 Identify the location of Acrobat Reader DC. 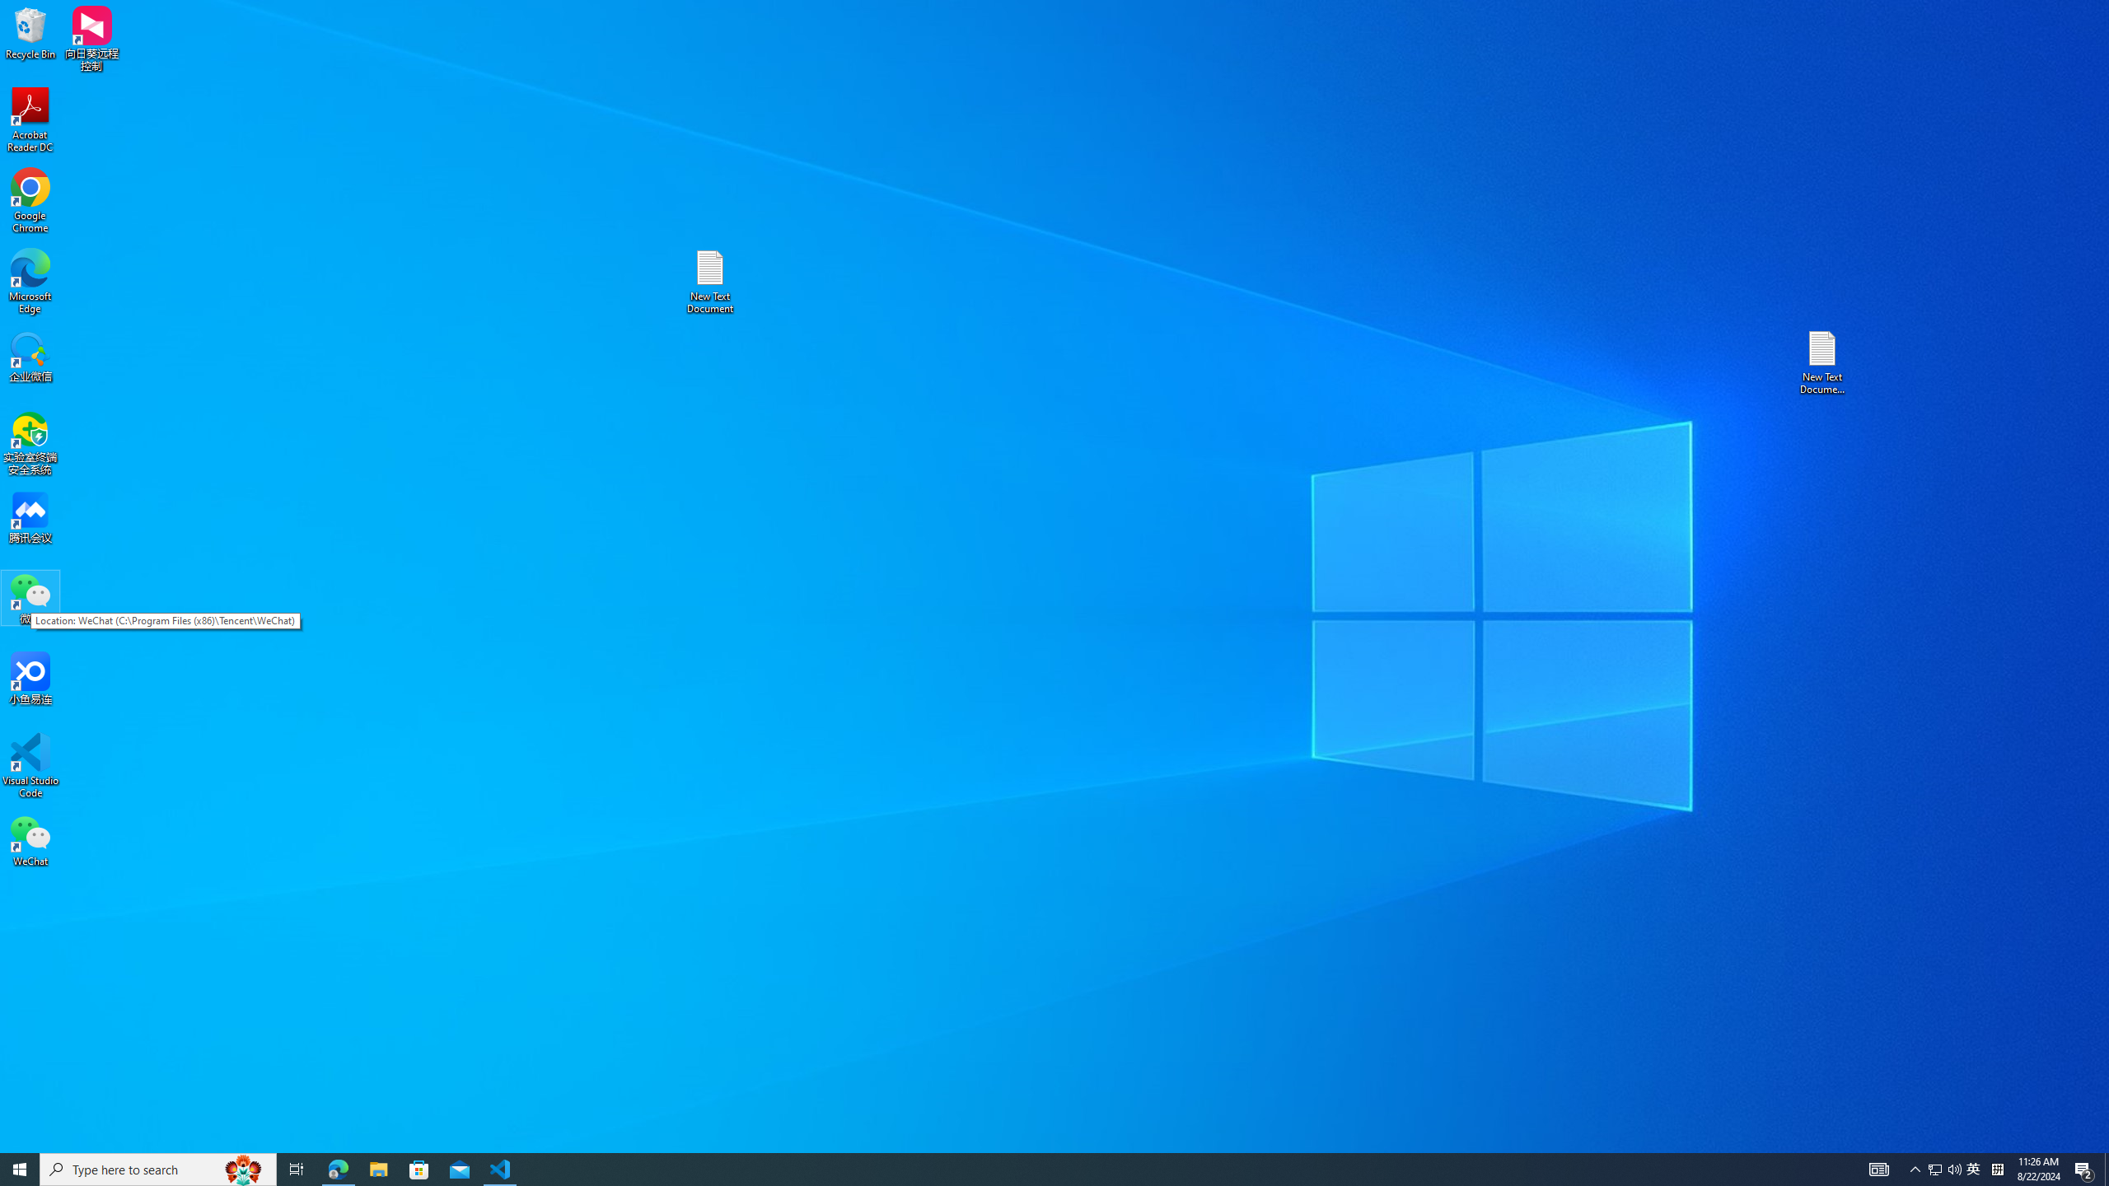
(1945, 1170).